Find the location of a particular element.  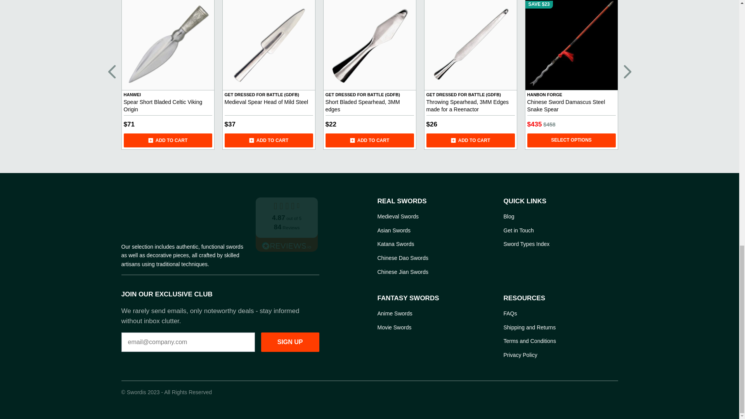

Reviews Badge Modern Widget is located at coordinates (286, 224).